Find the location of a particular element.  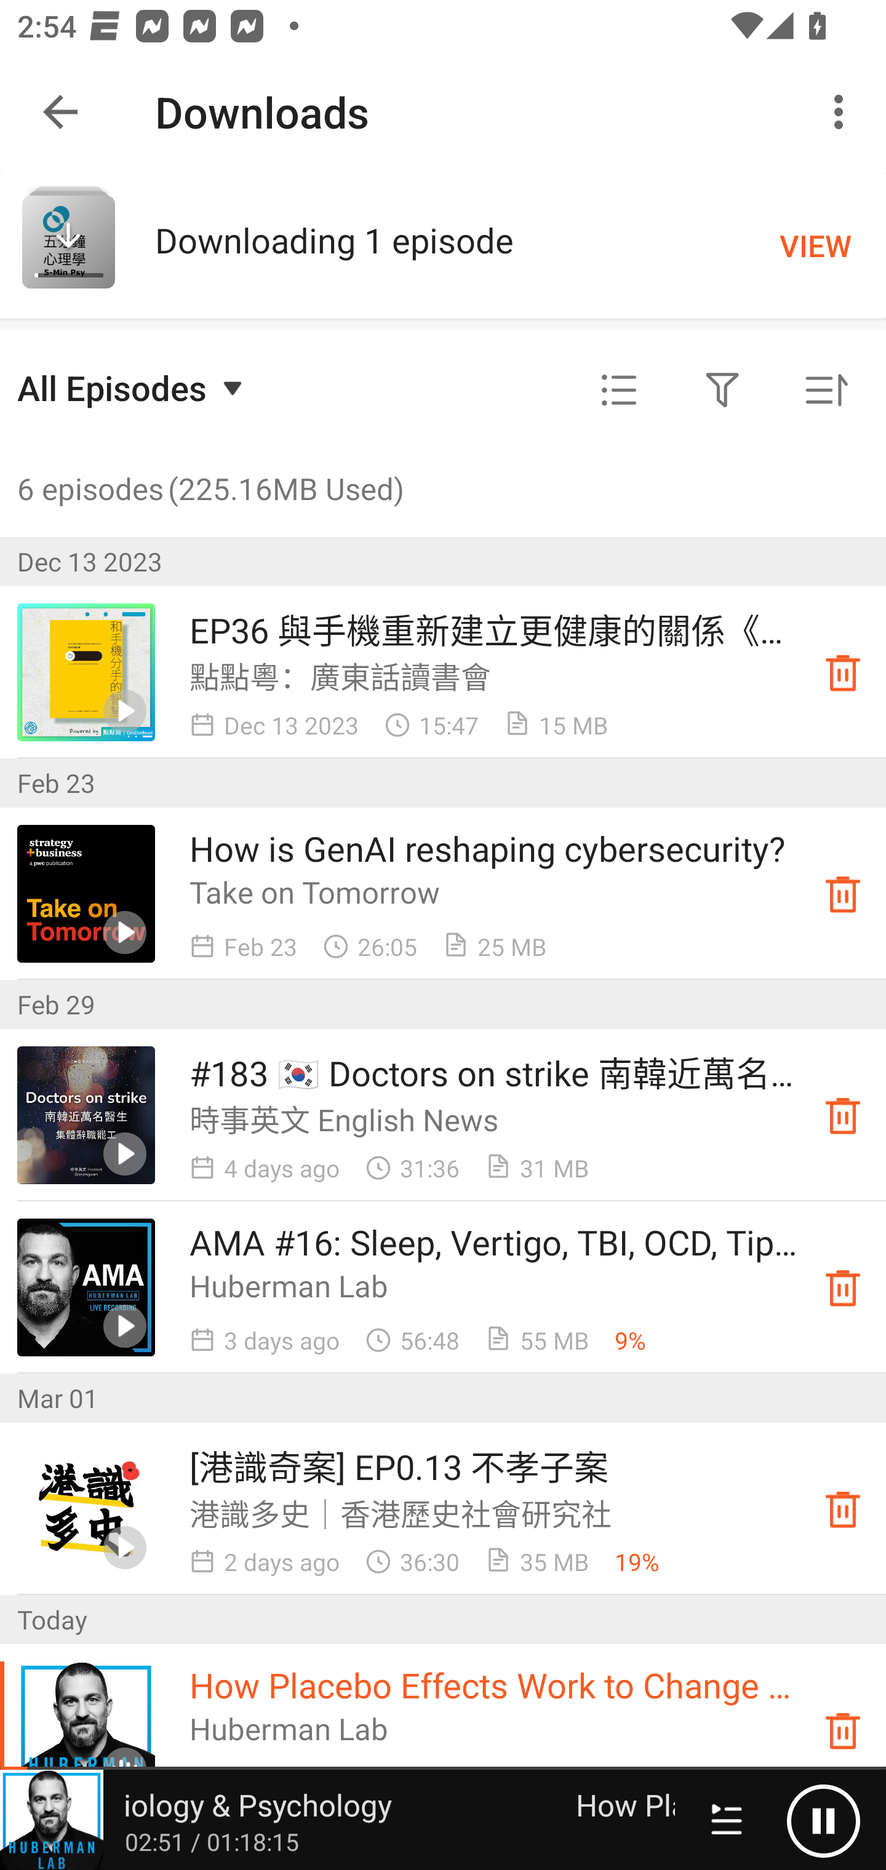

Downloaded is located at coordinates (843, 672).